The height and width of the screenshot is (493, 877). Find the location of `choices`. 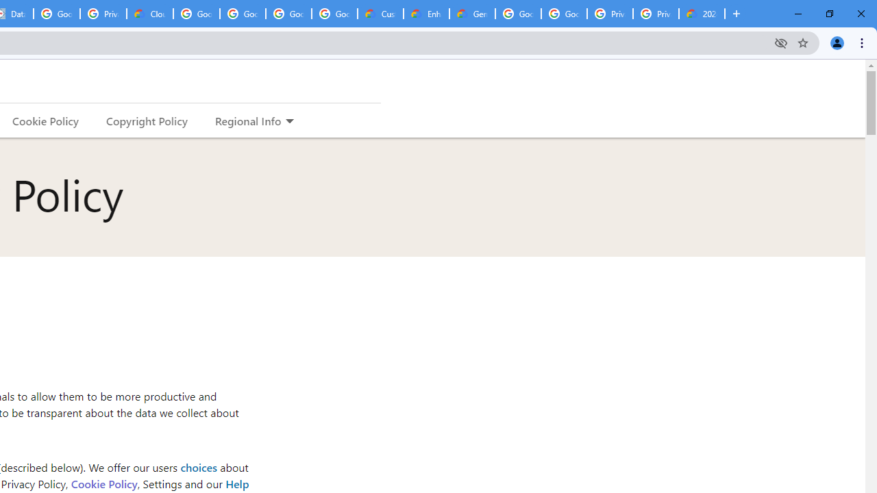

choices is located at coordinates (199, 467).